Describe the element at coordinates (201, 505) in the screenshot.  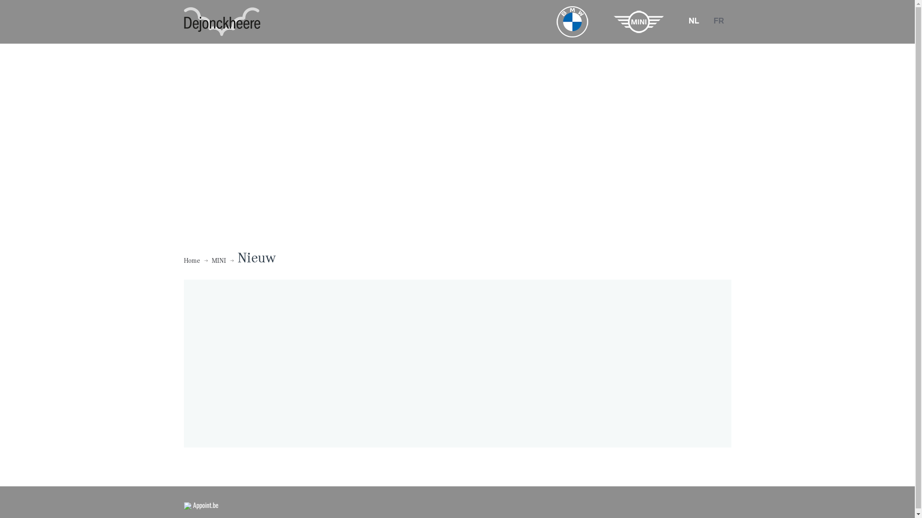
I see ` Appoint.be` at that location.